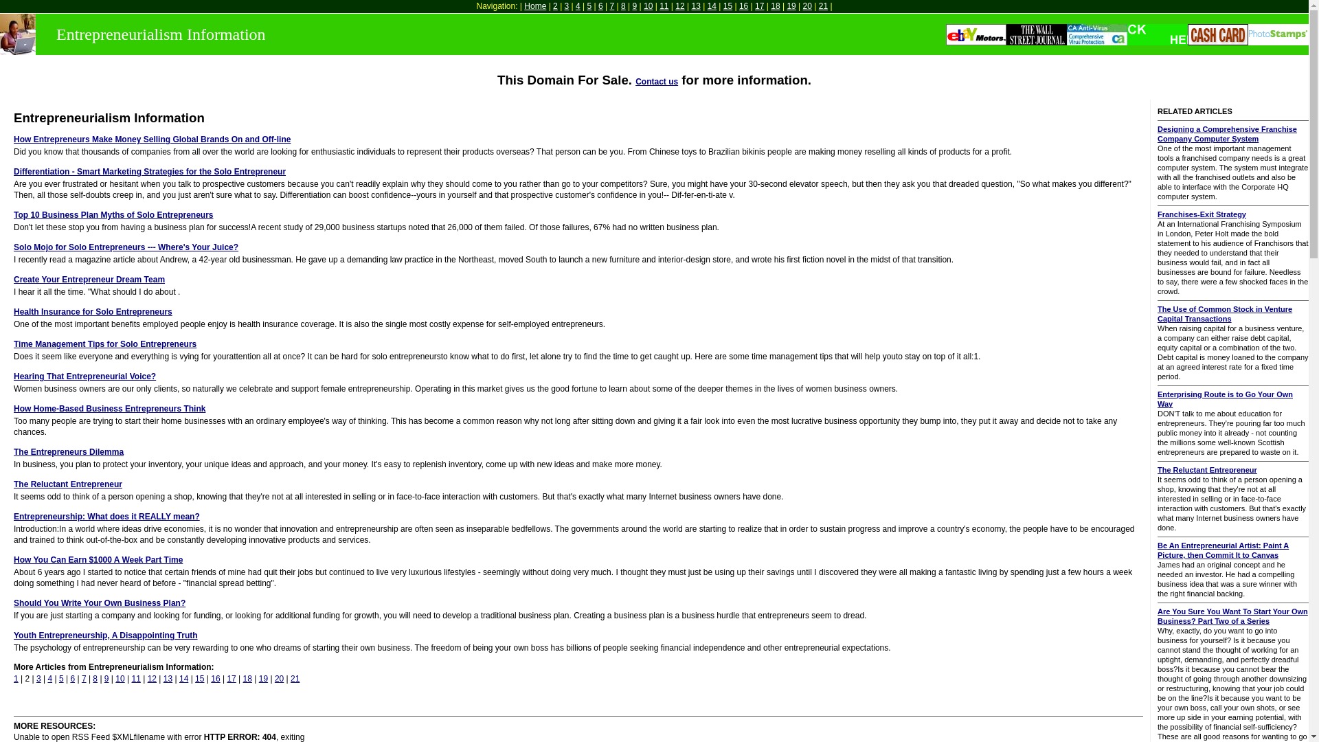  I want to click on 20, so click(808, 6).